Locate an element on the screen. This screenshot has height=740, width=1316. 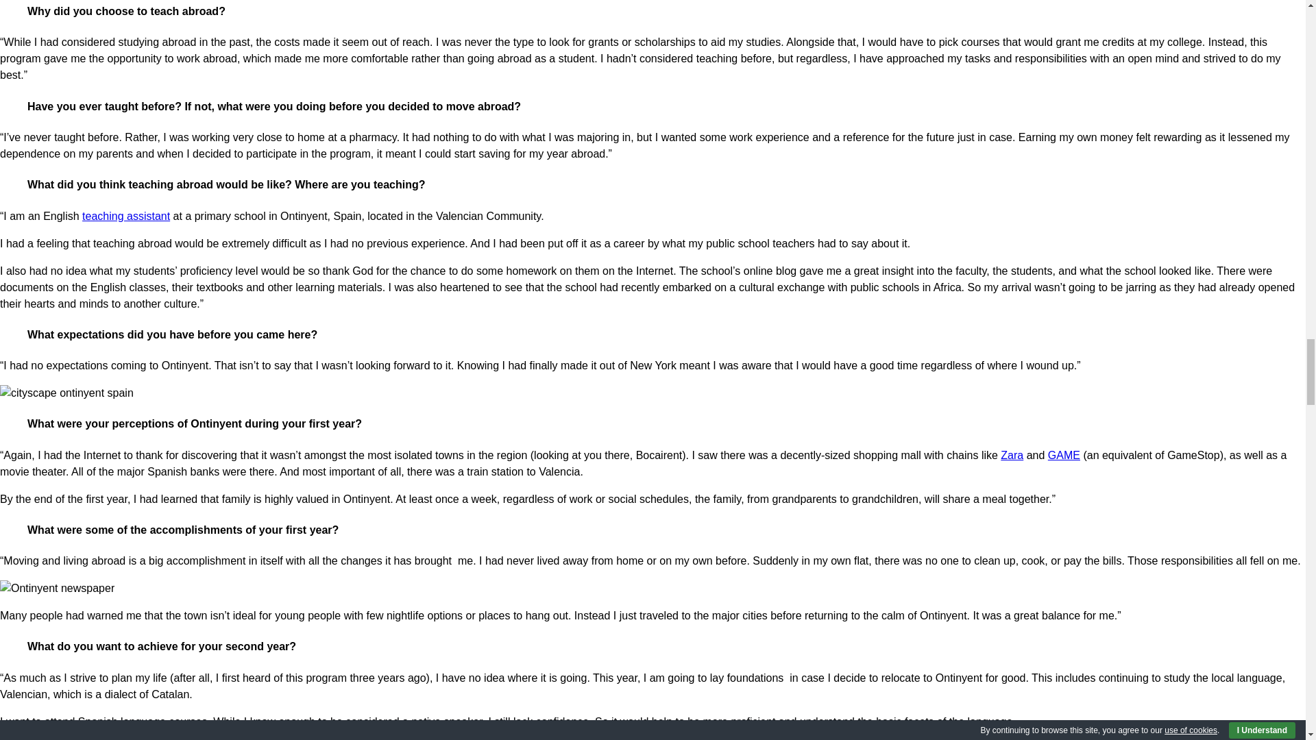
teaching assistant is located at coordinates (125, 216).